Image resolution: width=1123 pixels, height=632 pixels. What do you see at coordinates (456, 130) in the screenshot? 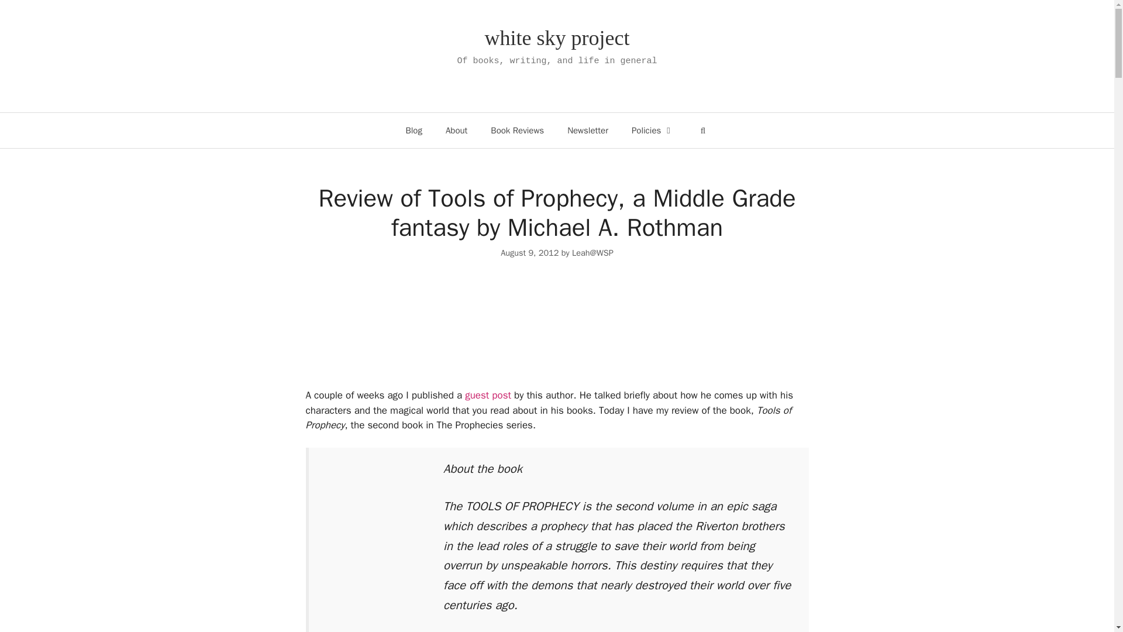
I see `About` at bounding box center [456, 130].